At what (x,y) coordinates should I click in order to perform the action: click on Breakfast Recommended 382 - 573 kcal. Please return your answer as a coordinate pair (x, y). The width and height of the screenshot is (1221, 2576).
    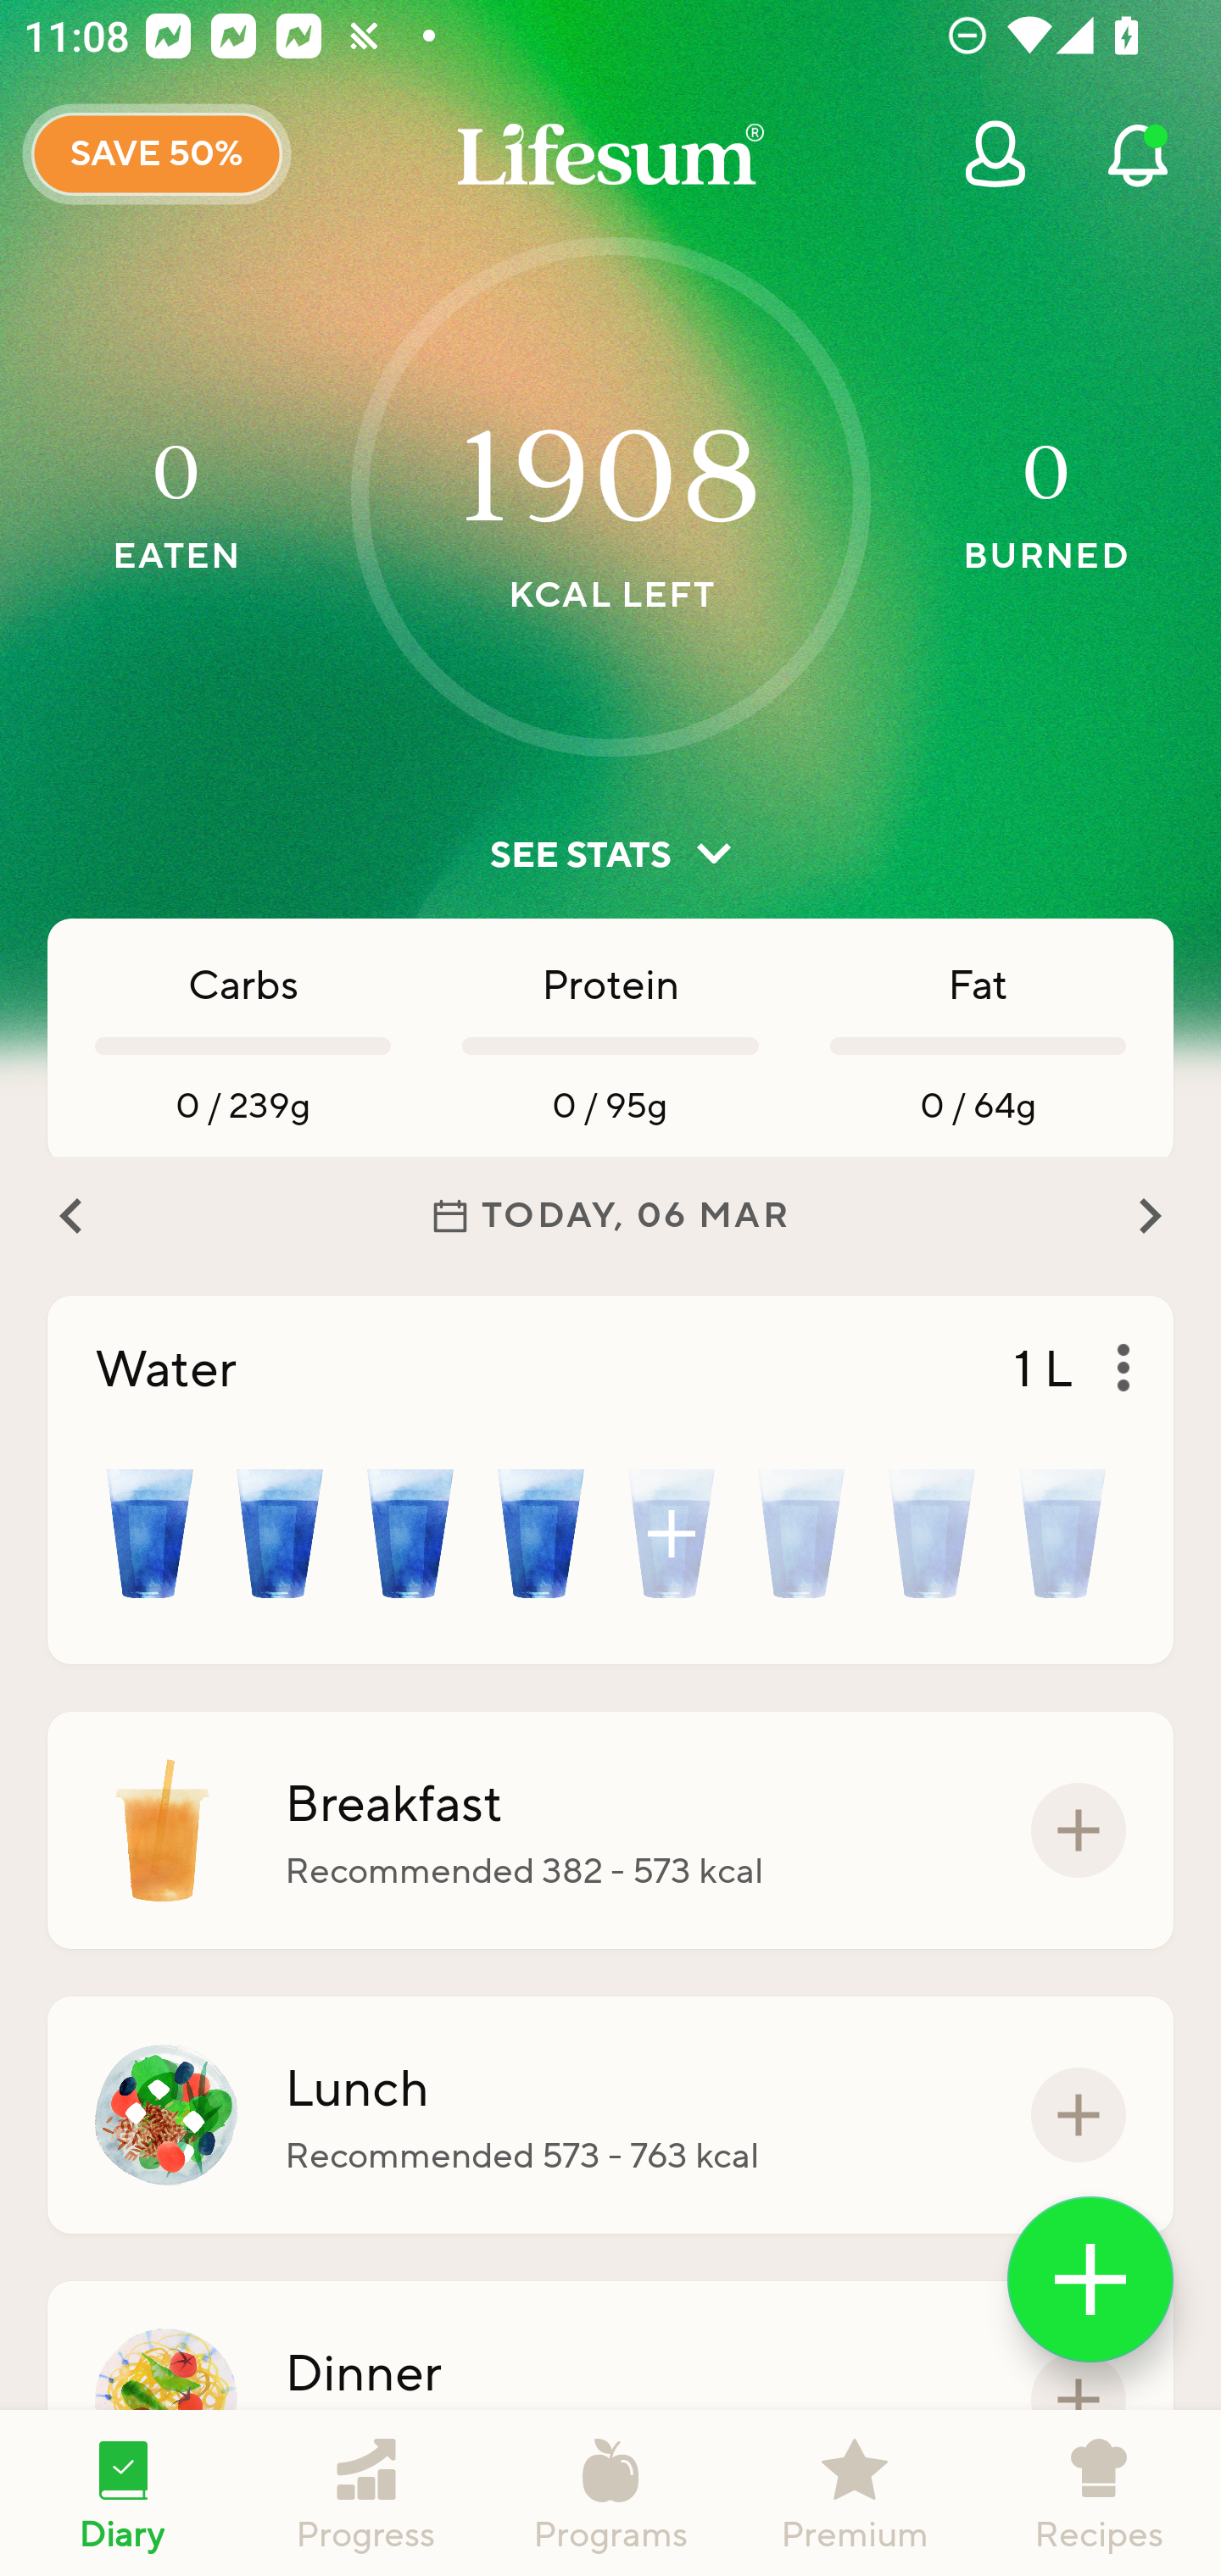
    Looking at the image, I should click on (610, 1830).